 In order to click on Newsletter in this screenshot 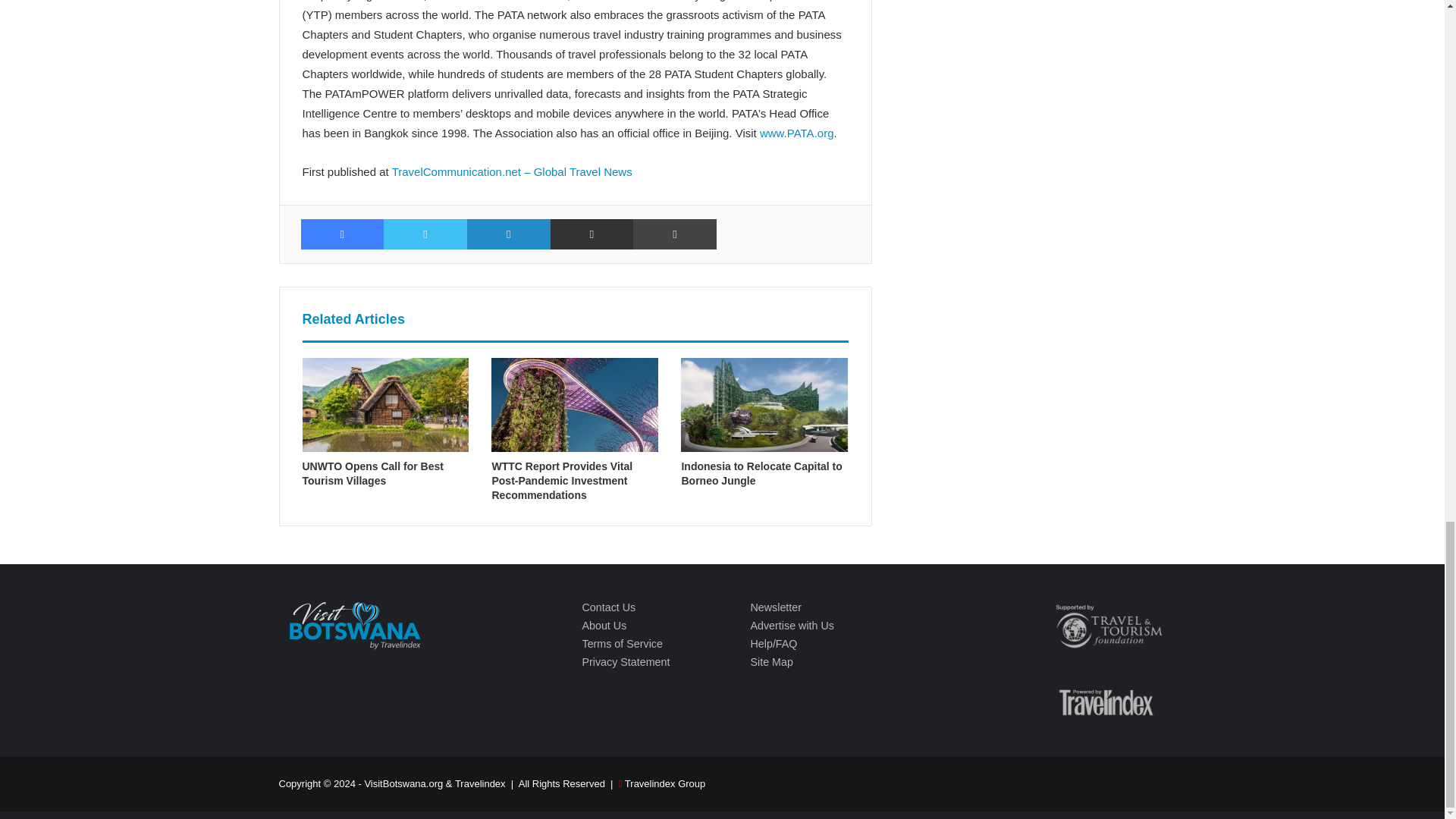, I will do `click(775, 607)`.